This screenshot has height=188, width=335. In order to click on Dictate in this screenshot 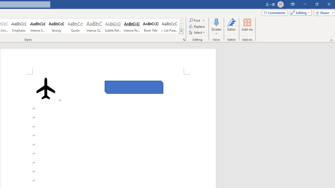, I will do `click(216, 27)`.